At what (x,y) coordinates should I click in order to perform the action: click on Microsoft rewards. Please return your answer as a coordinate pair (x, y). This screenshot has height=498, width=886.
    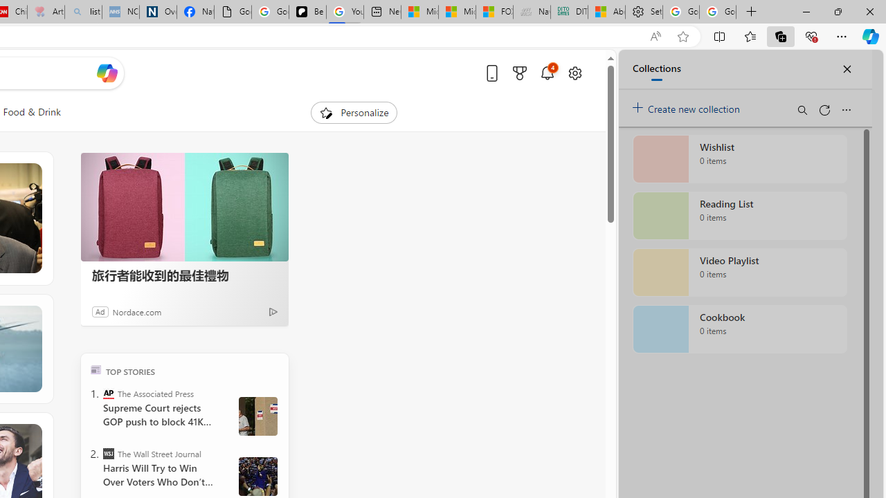
    Looking at the image, I should click on (519, 73).